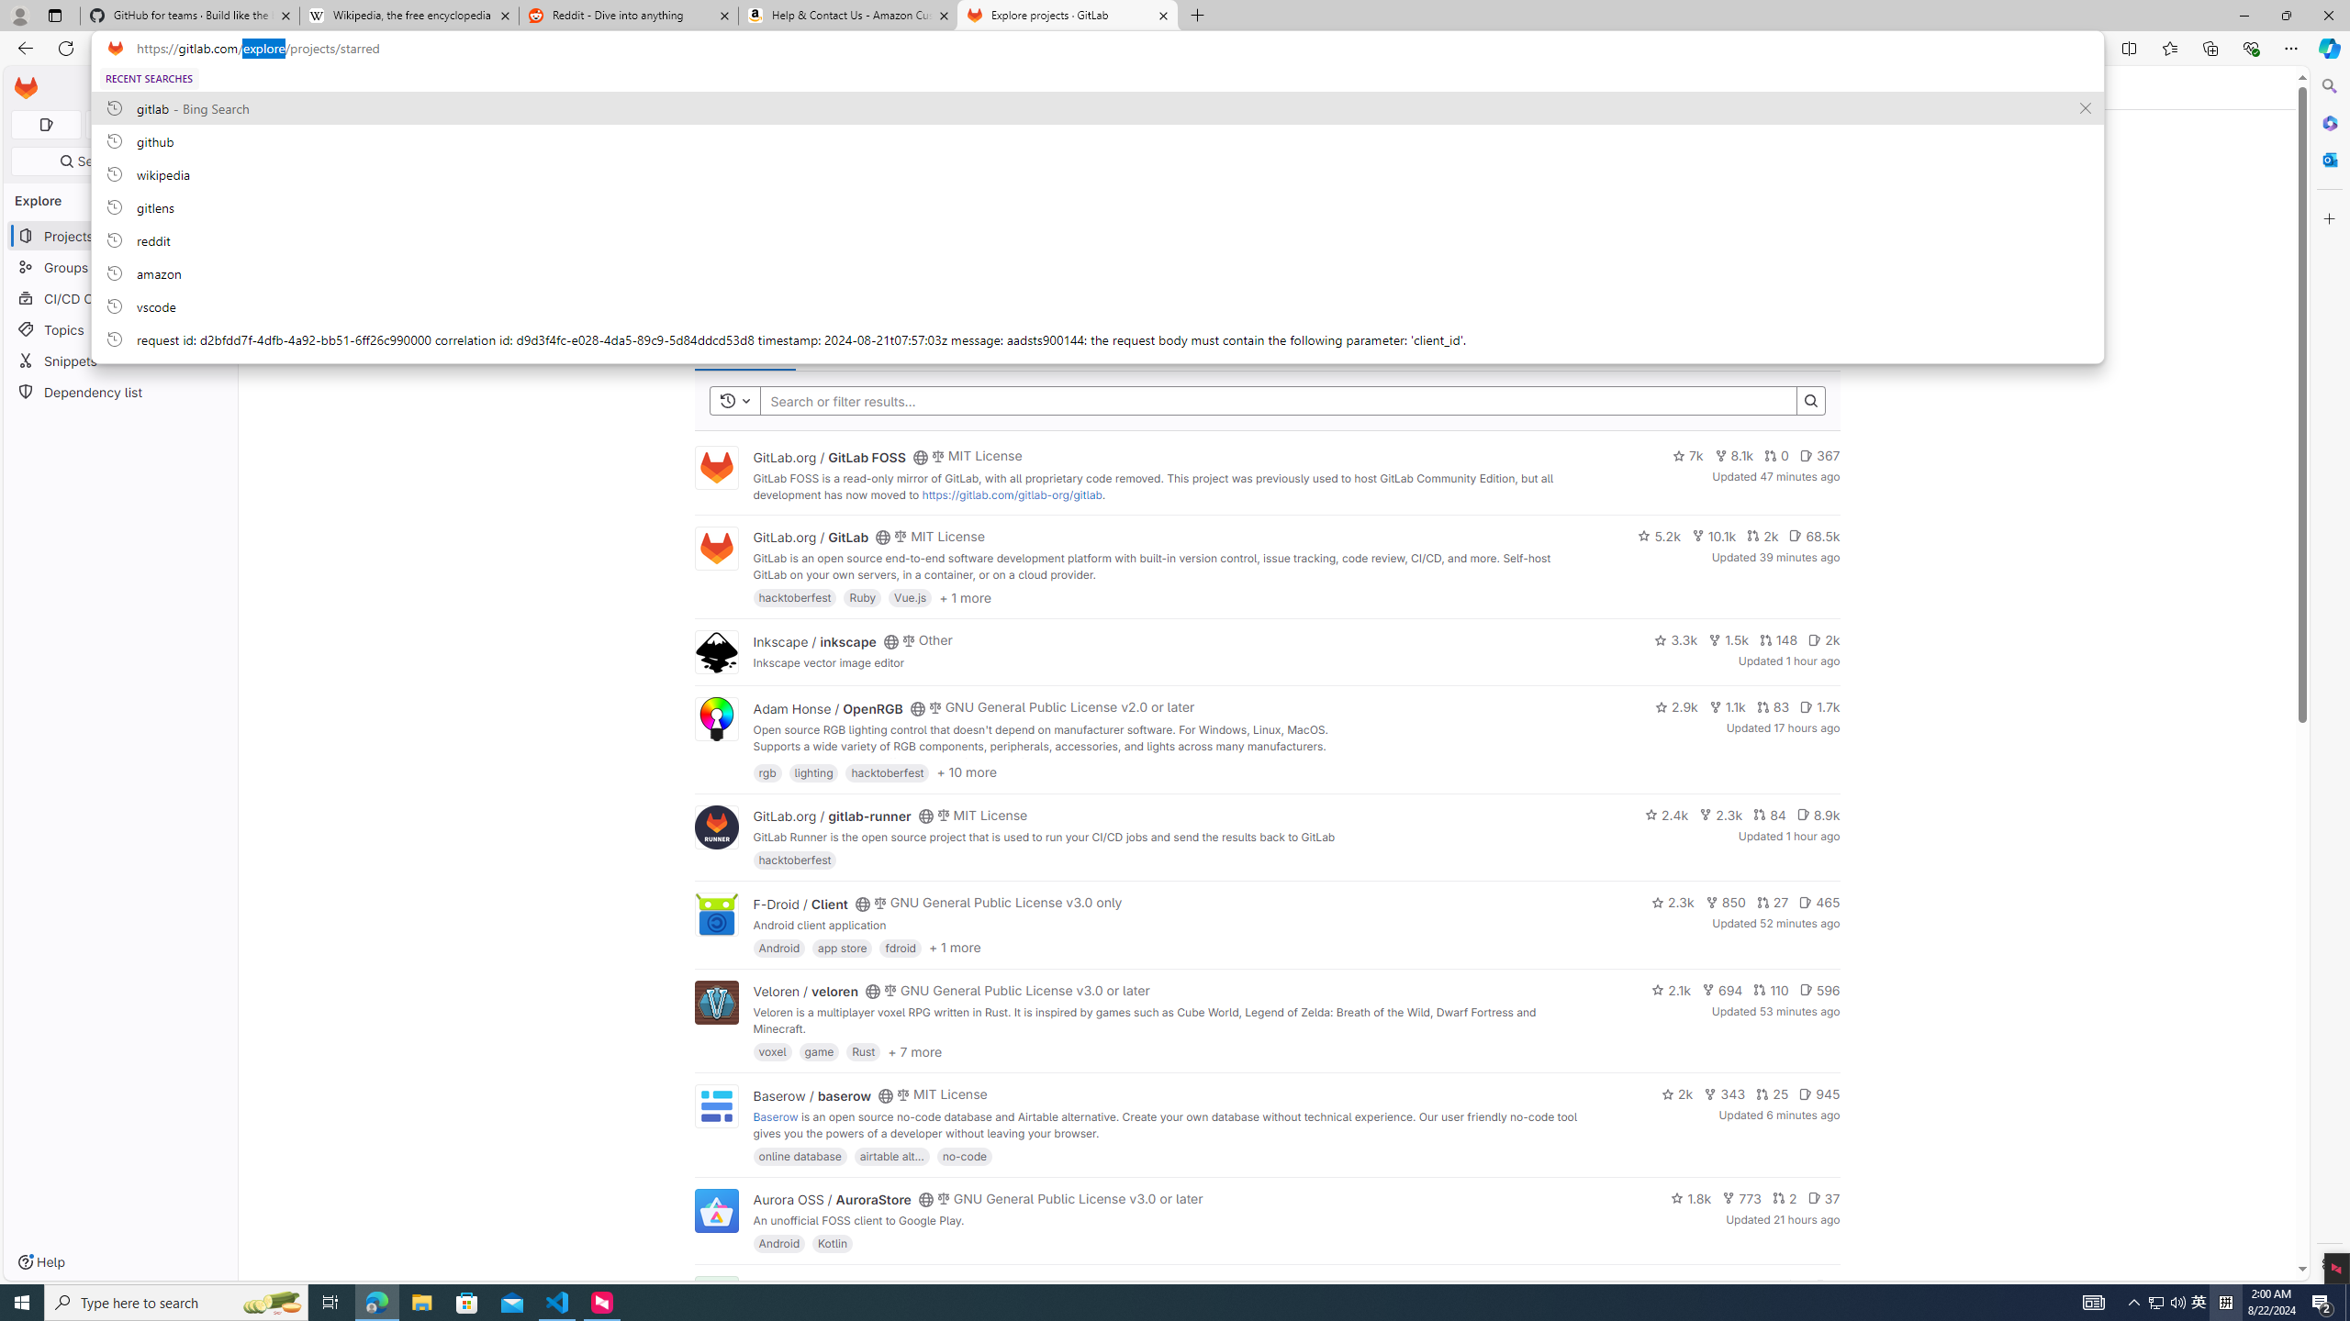 The image size is (2350, 1321). What do you see at coordinates (1827, 1286) in the screenshot?
I see `6` at bounding box center [1827, 1286].